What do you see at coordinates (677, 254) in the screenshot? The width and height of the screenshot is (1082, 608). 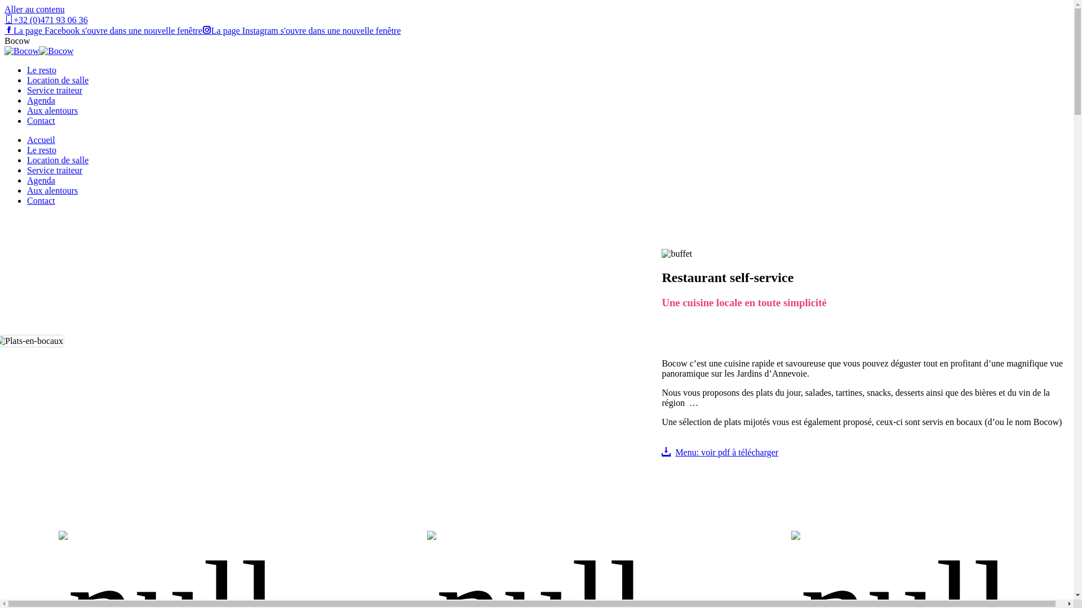 I see `resto` at bounding box center [677, 254].